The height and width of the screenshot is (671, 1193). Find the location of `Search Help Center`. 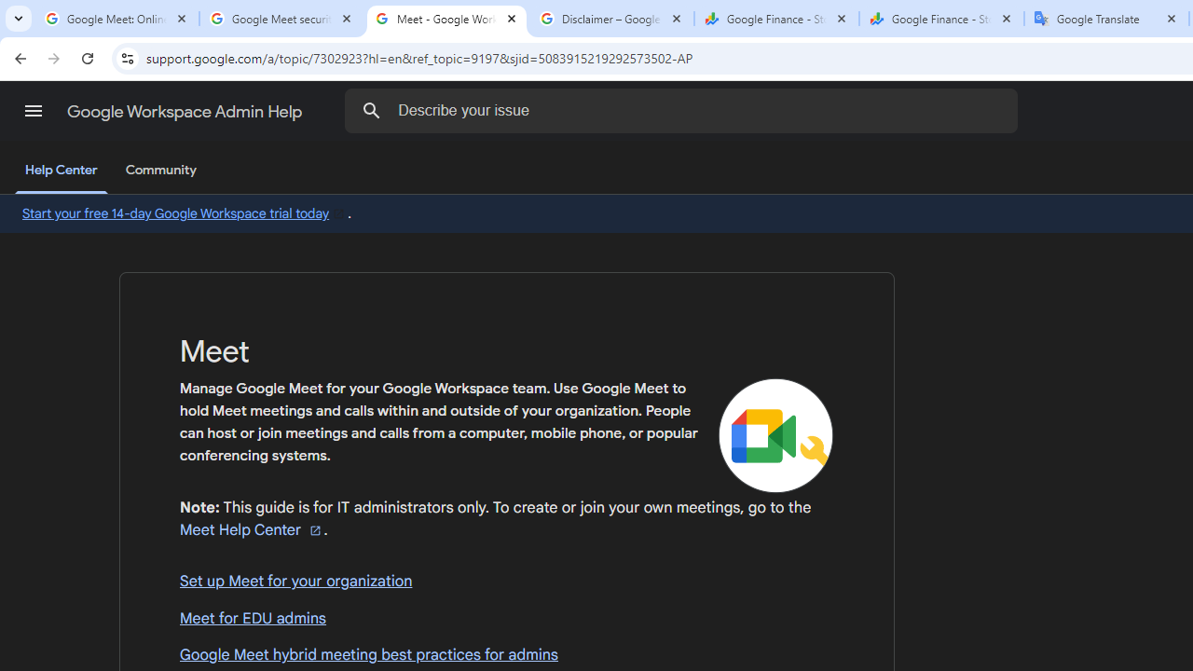

Search Help Center is located at coordinates (372, 110).